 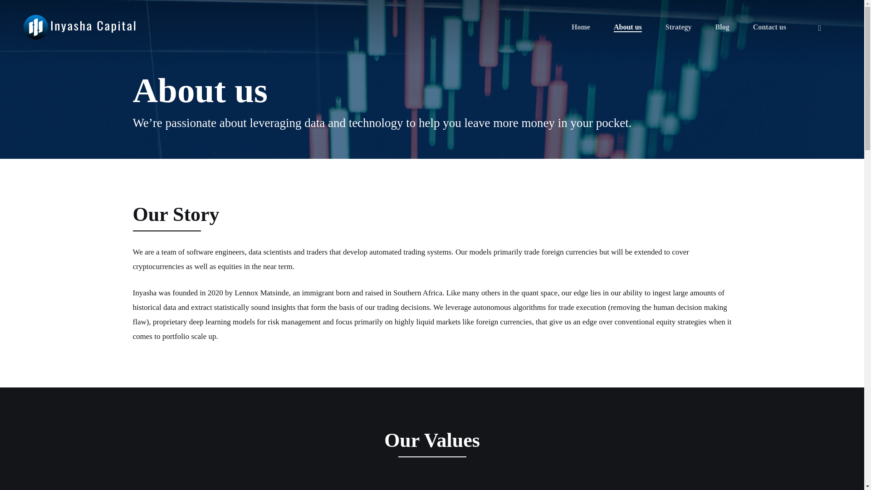 What do you see at coordinates (722, 27) in the screenshot?
I see `Blog` at bounding box center [722, 27].